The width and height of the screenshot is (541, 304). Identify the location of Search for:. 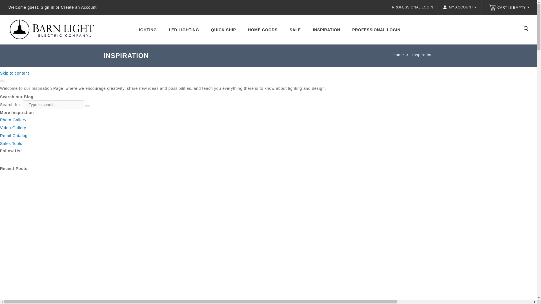
(53, 105).